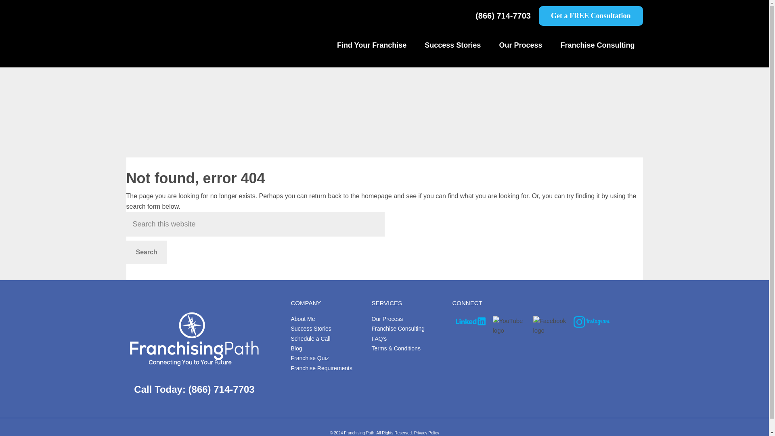 The image size is (775, 436). Describe the element at coordinates (186, 46) in the screenshot. I see `Franchising Path` at that location.